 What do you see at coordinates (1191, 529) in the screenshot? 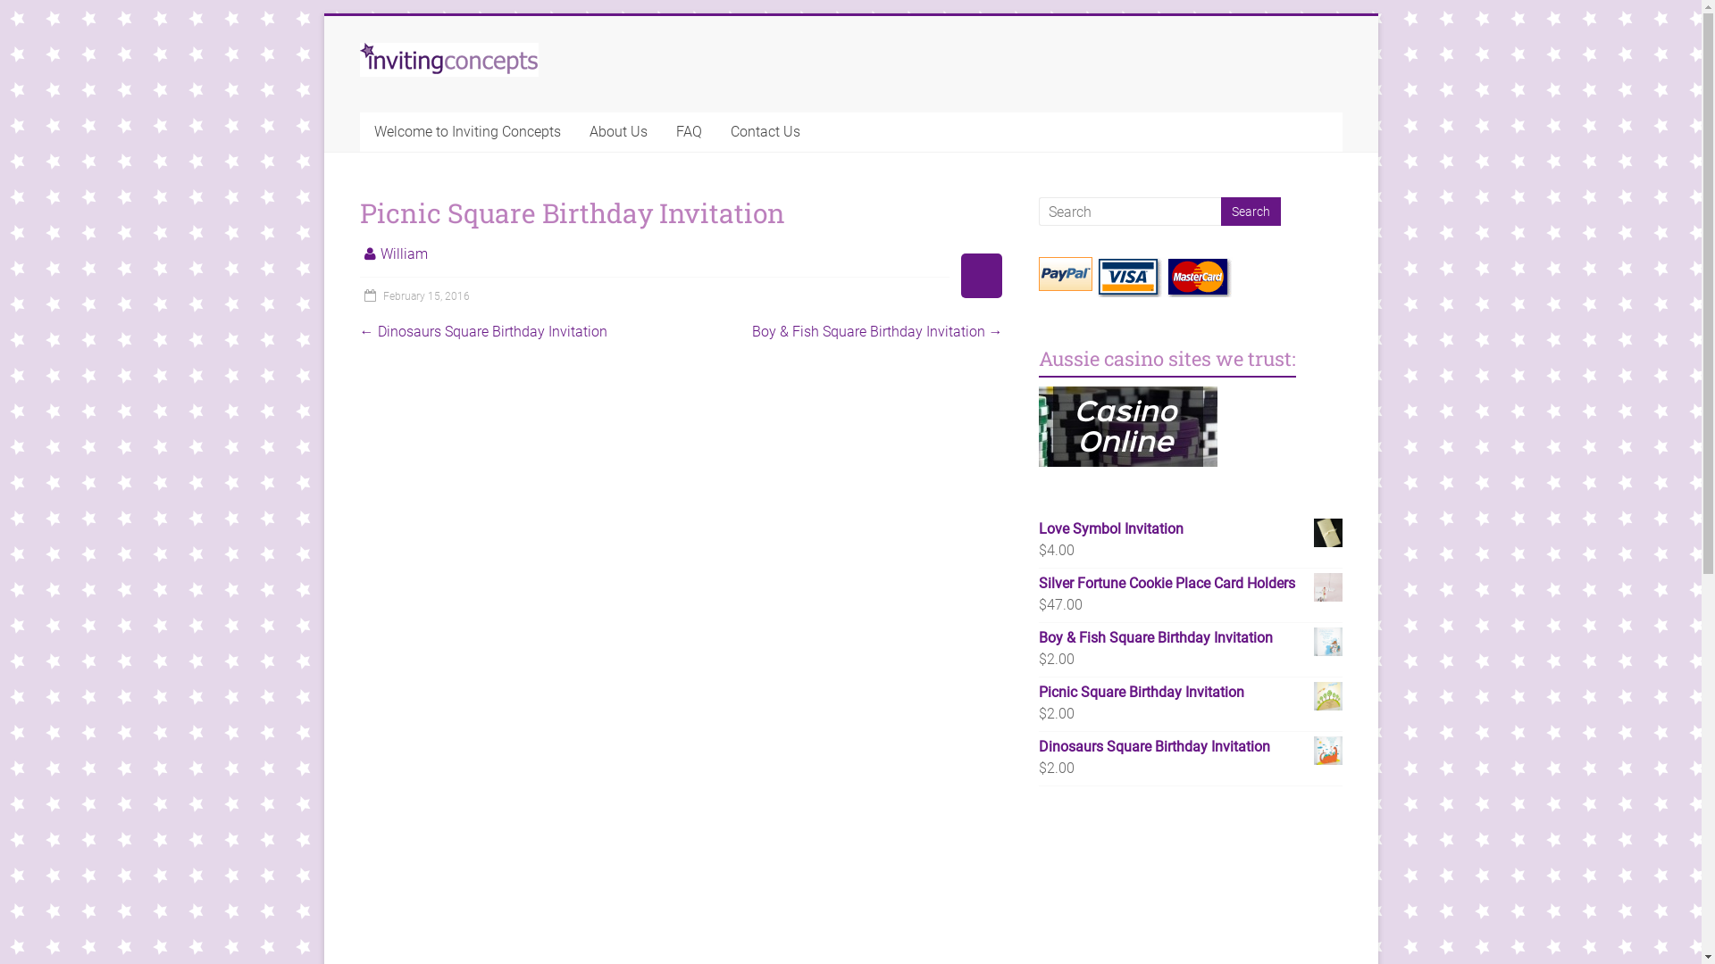
I see `Love Symbol Invitation` at bounding box center [1191, 529].